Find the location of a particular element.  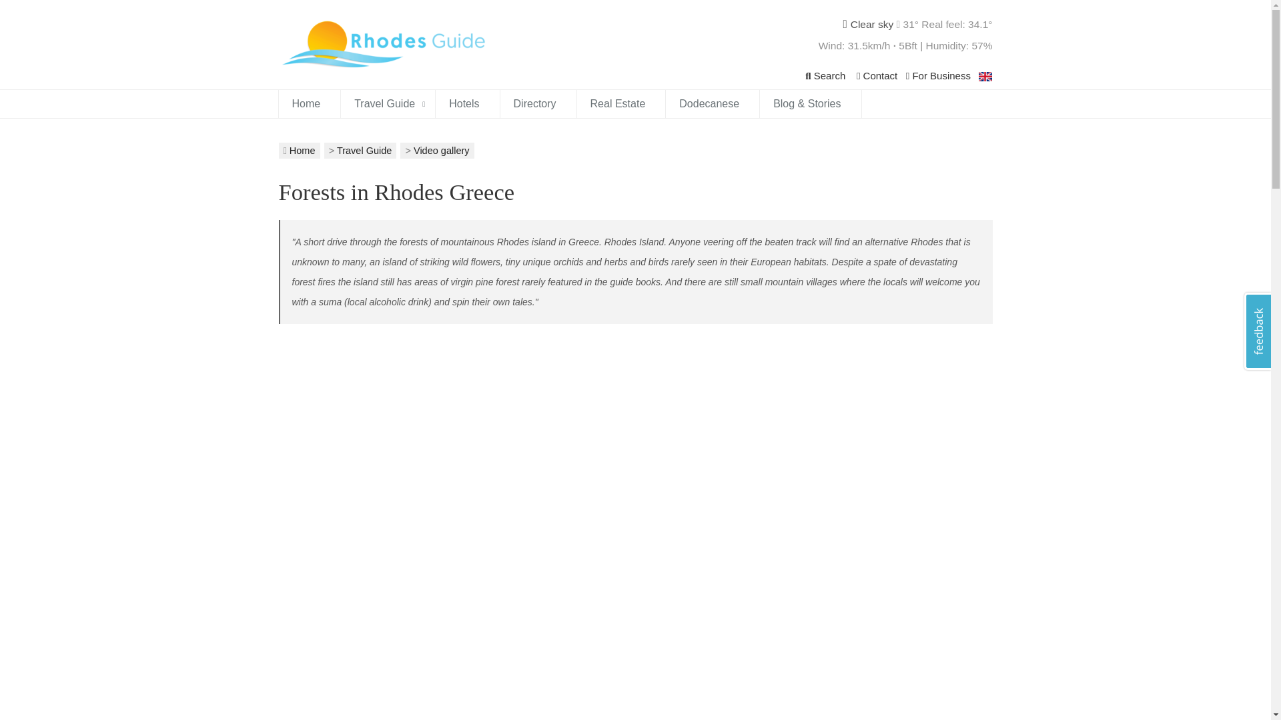

Home is located at coordinates (302, 151).